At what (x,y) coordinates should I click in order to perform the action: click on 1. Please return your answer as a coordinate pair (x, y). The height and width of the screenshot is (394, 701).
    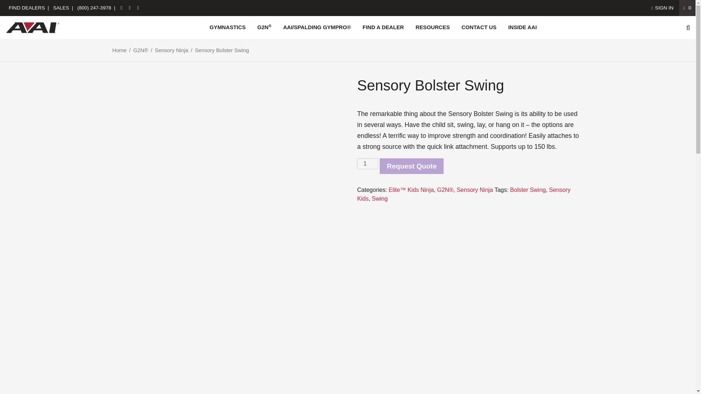
    Looking at the image, I should click on (367, 164).